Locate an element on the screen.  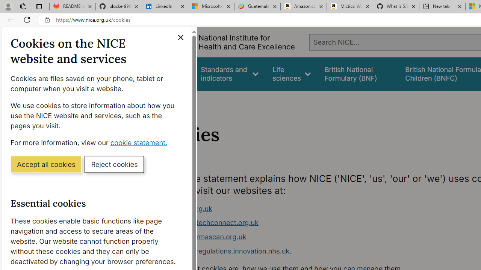
cookie statement. (Opens in a new window) is located at coordinates (141, 142).